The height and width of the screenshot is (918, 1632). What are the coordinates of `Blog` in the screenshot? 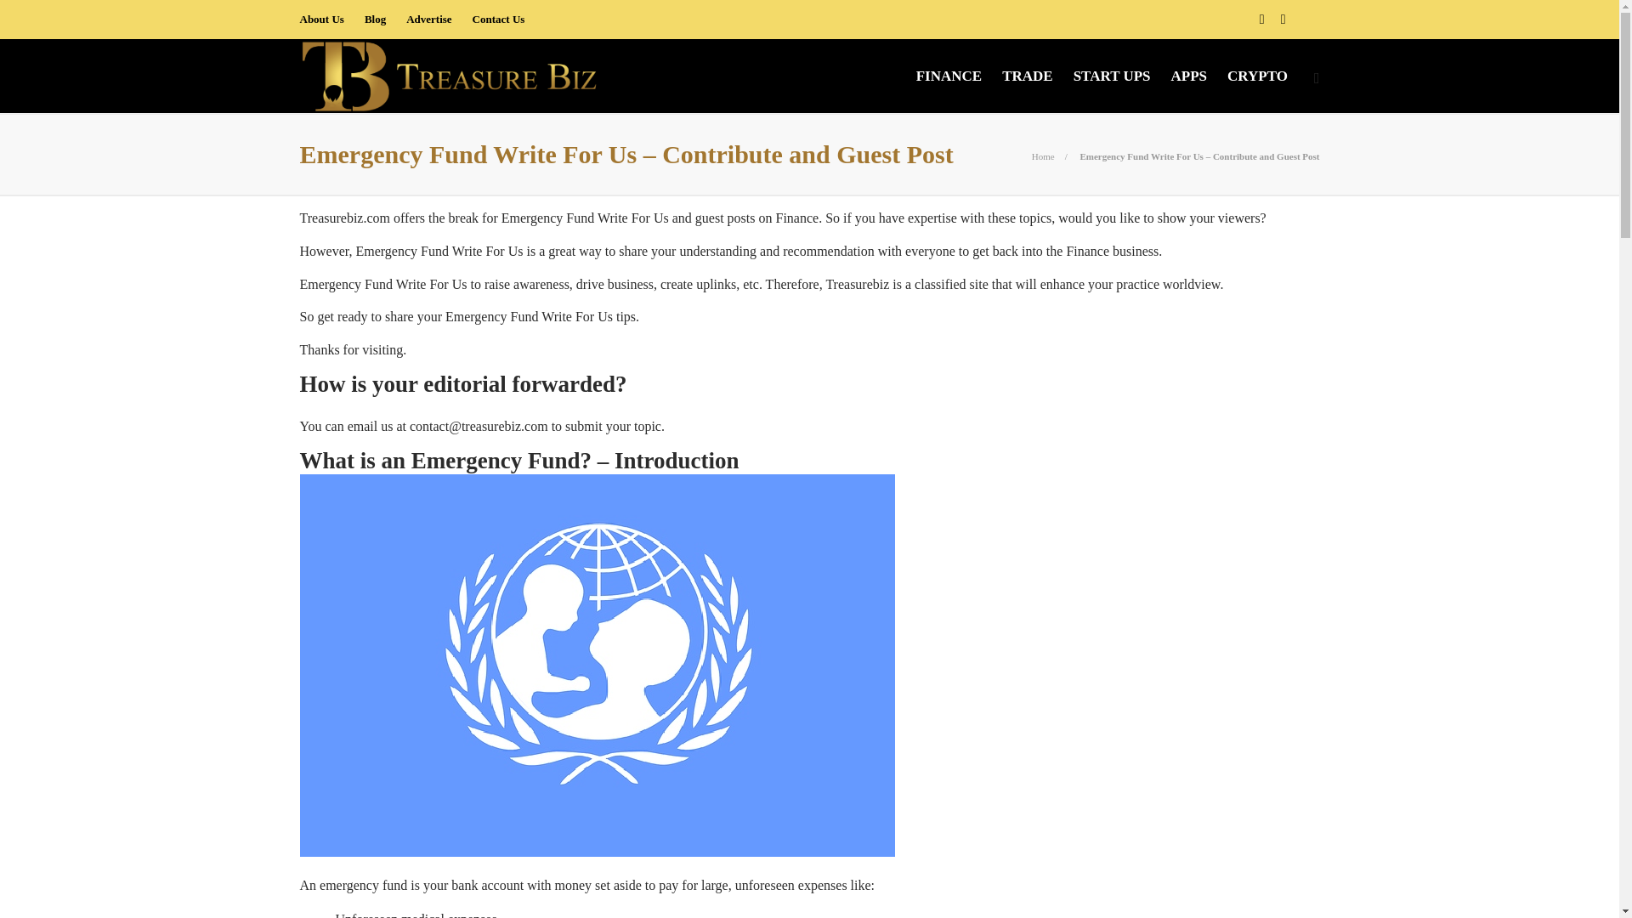 It's located at (374, 20).